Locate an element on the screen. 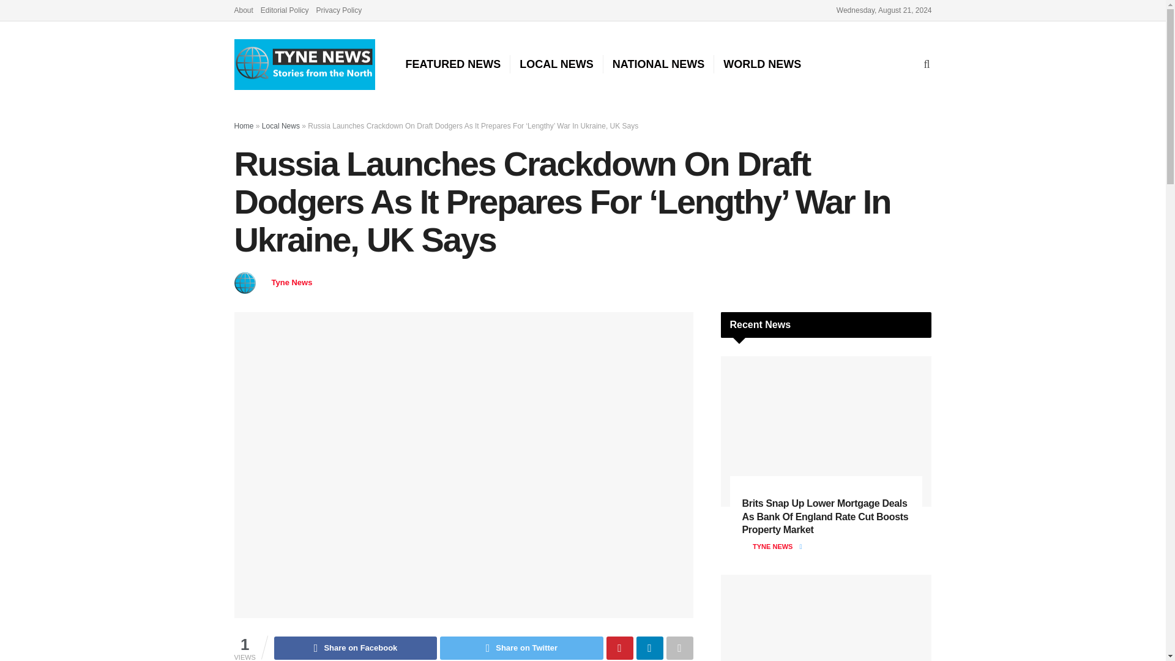  Home is located at coordinates (244, 125).